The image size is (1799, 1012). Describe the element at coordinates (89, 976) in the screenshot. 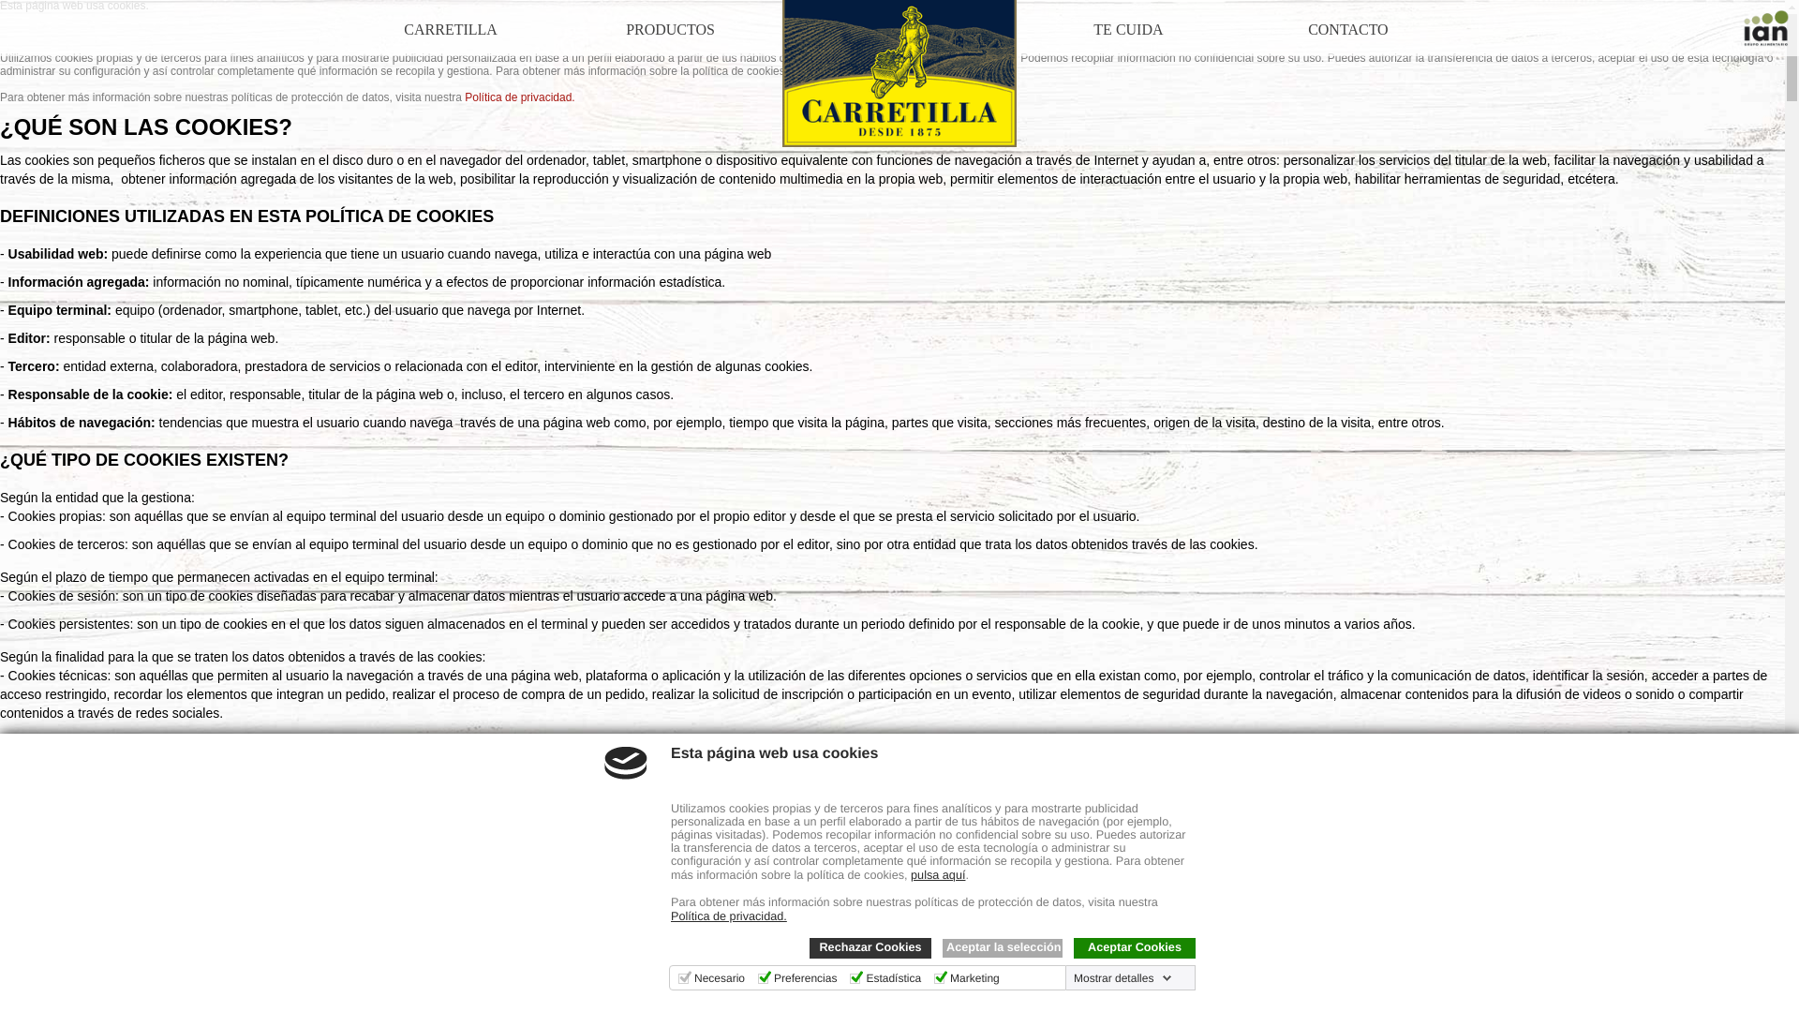

I see `Cambiar tu consentimiento` at that location.